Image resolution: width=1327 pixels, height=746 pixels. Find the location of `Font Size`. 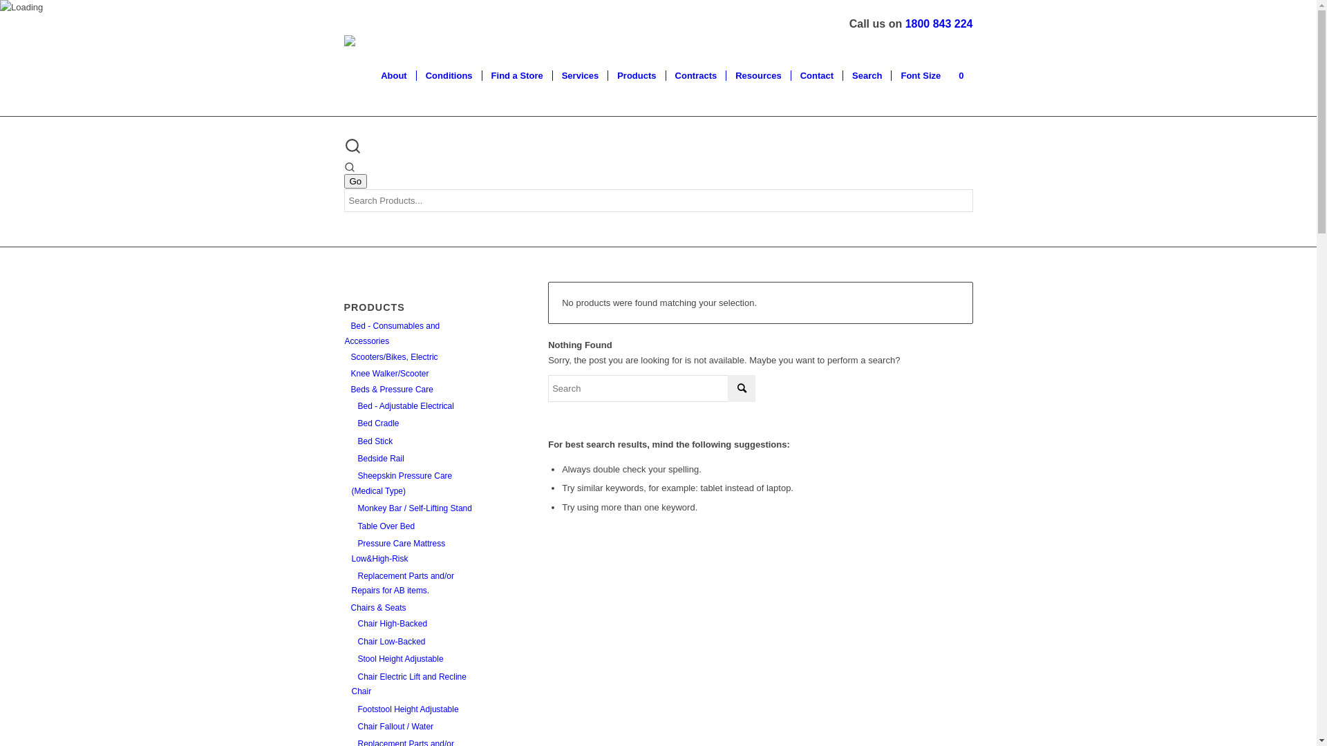

Font Size is located at coordinates (921, 76).